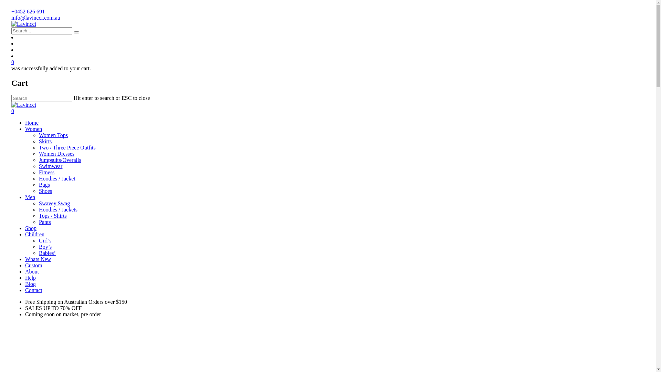 This screenshot has height=372, width=661. I want to click on Custom, so click(34, 265).